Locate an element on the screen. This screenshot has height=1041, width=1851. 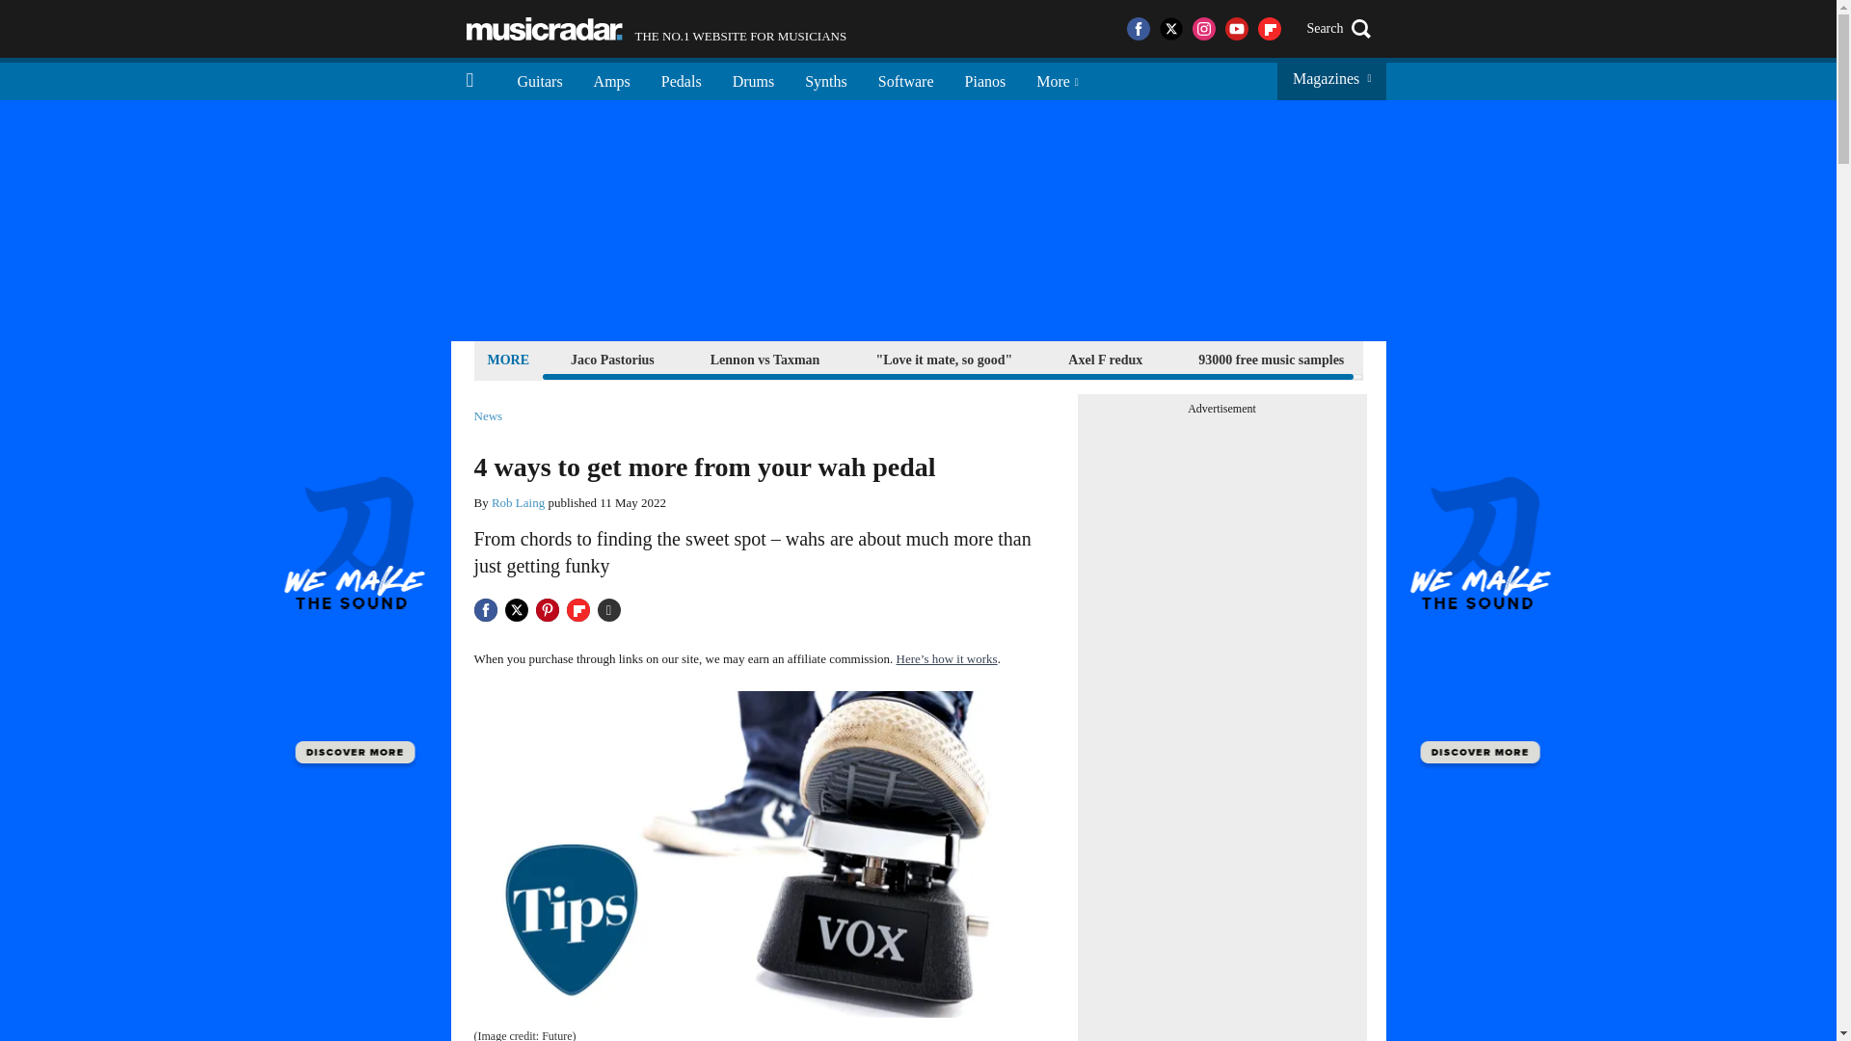
Amps is located at coordinates (682, 79).